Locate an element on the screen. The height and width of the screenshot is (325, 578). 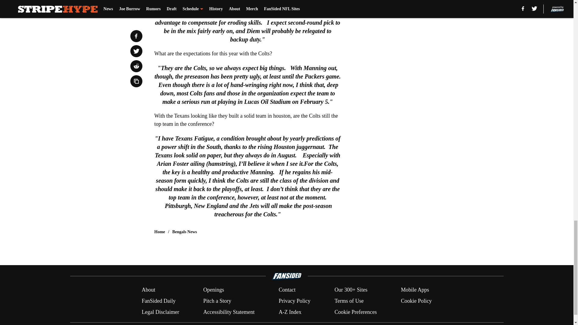
FanSided Daily is located at coordinates (158, 301).